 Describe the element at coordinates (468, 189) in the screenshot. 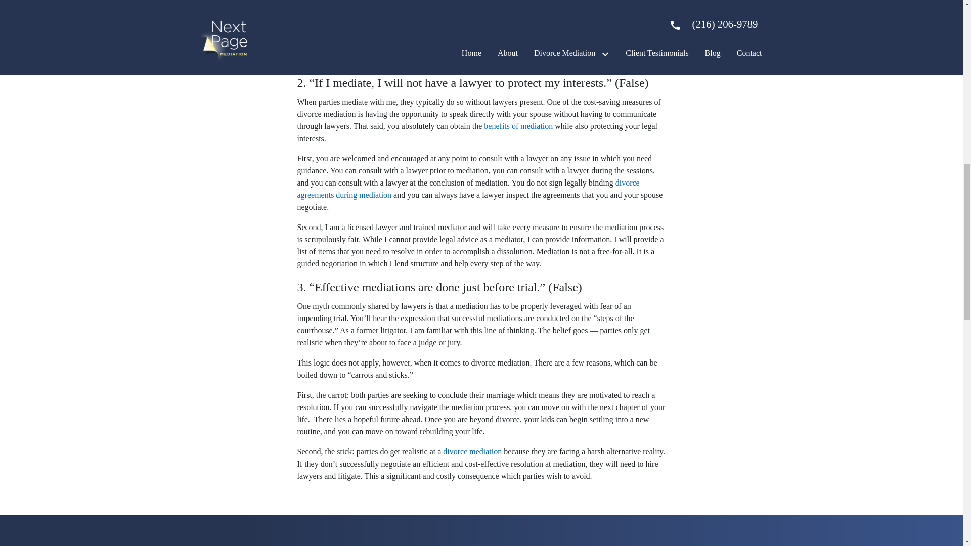

I see `divorce agreements during mediation` at that location.